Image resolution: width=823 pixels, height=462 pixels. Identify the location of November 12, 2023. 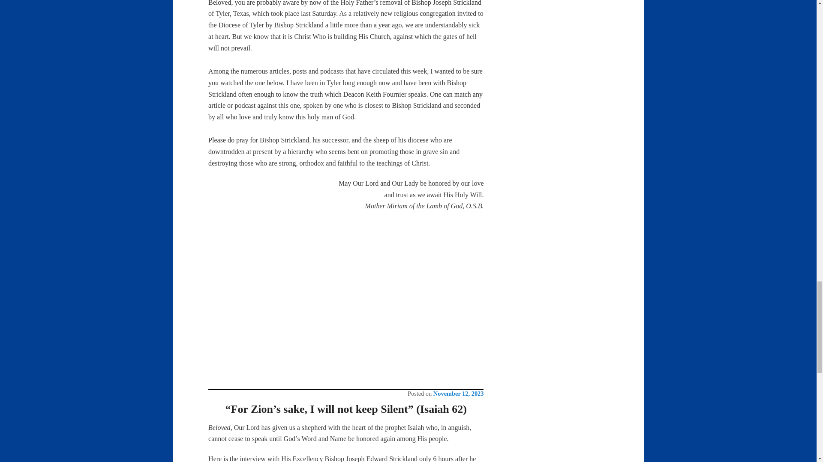
(459, 393).